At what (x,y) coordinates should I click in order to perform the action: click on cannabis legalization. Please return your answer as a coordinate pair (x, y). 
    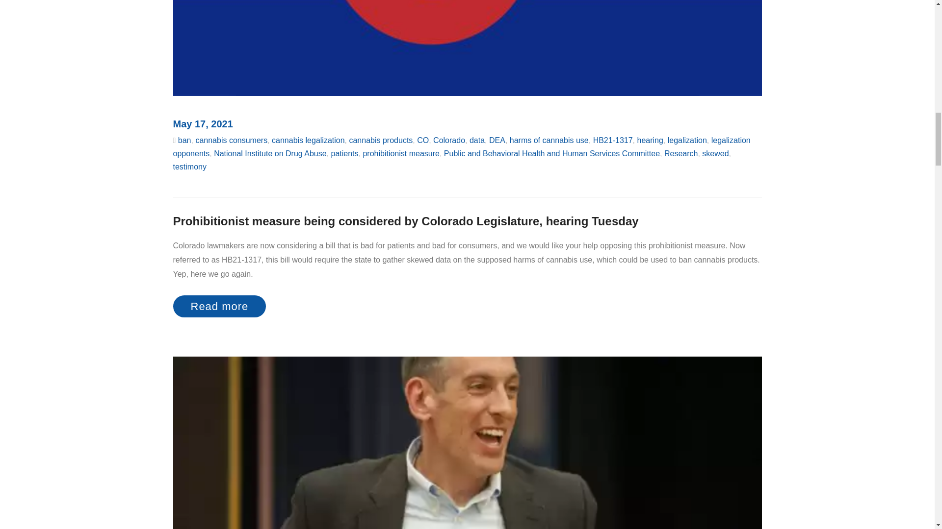
    Looking at the image, I should click on (308, 140).